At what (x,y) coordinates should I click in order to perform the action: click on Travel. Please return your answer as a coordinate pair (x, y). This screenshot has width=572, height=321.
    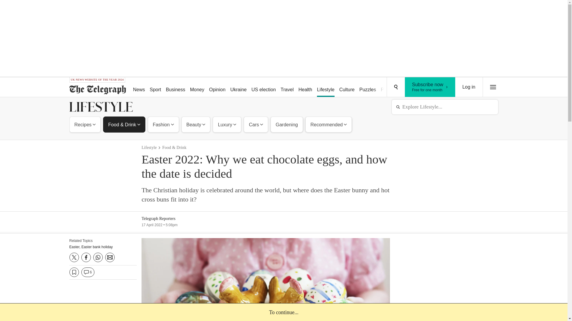
    Looking at the image, I should click on (85, 124).